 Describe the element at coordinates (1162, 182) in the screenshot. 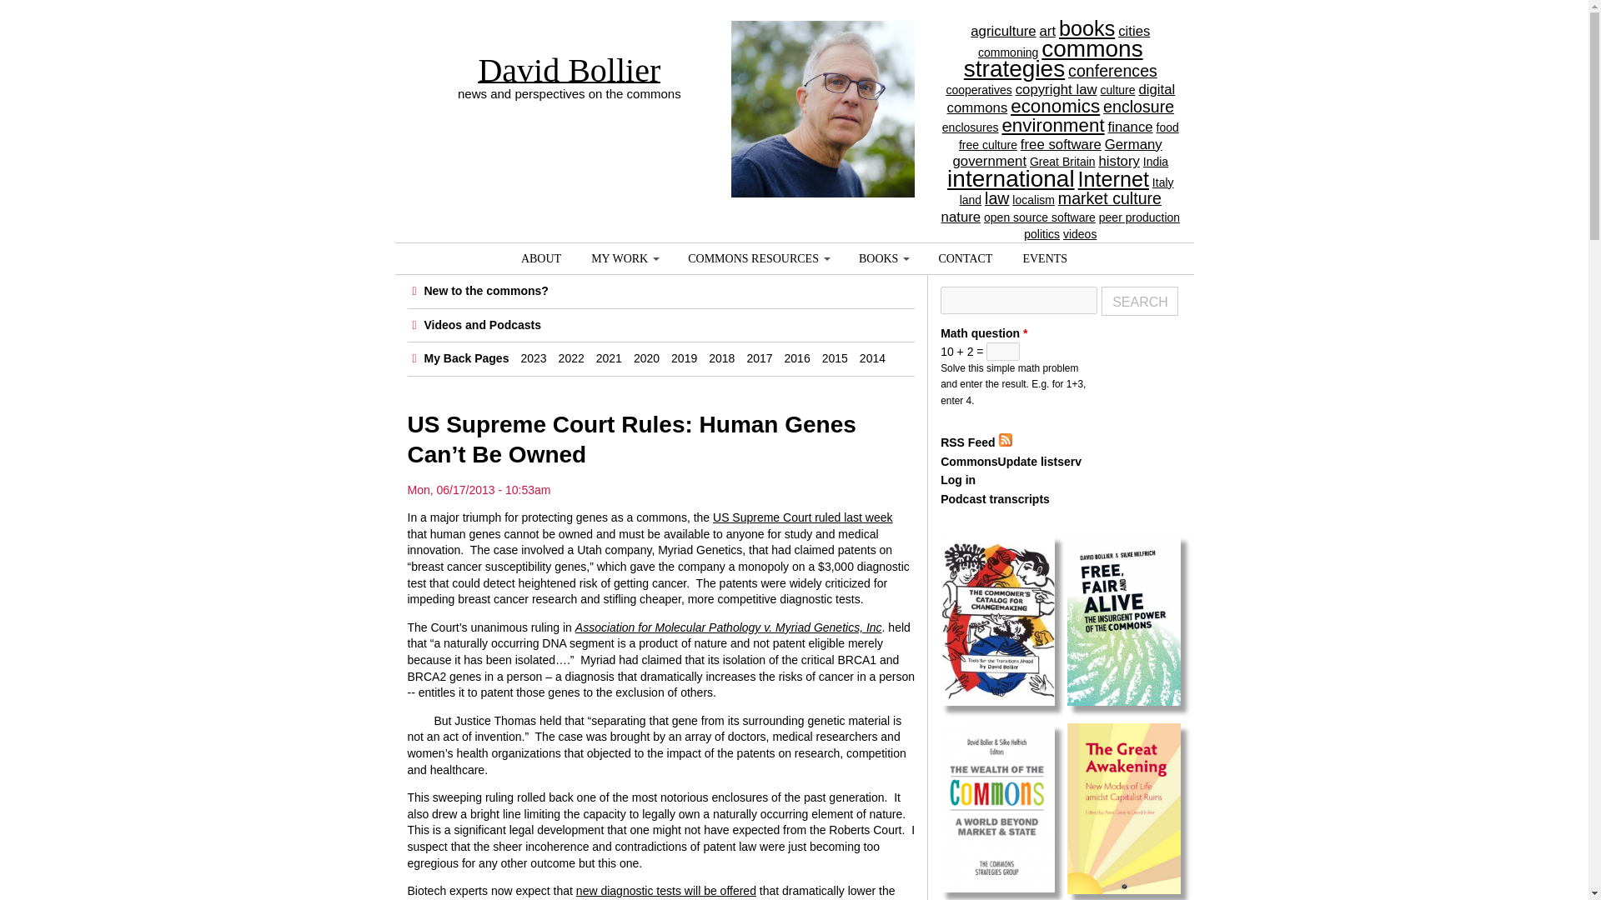

I see `Italy` at that location.